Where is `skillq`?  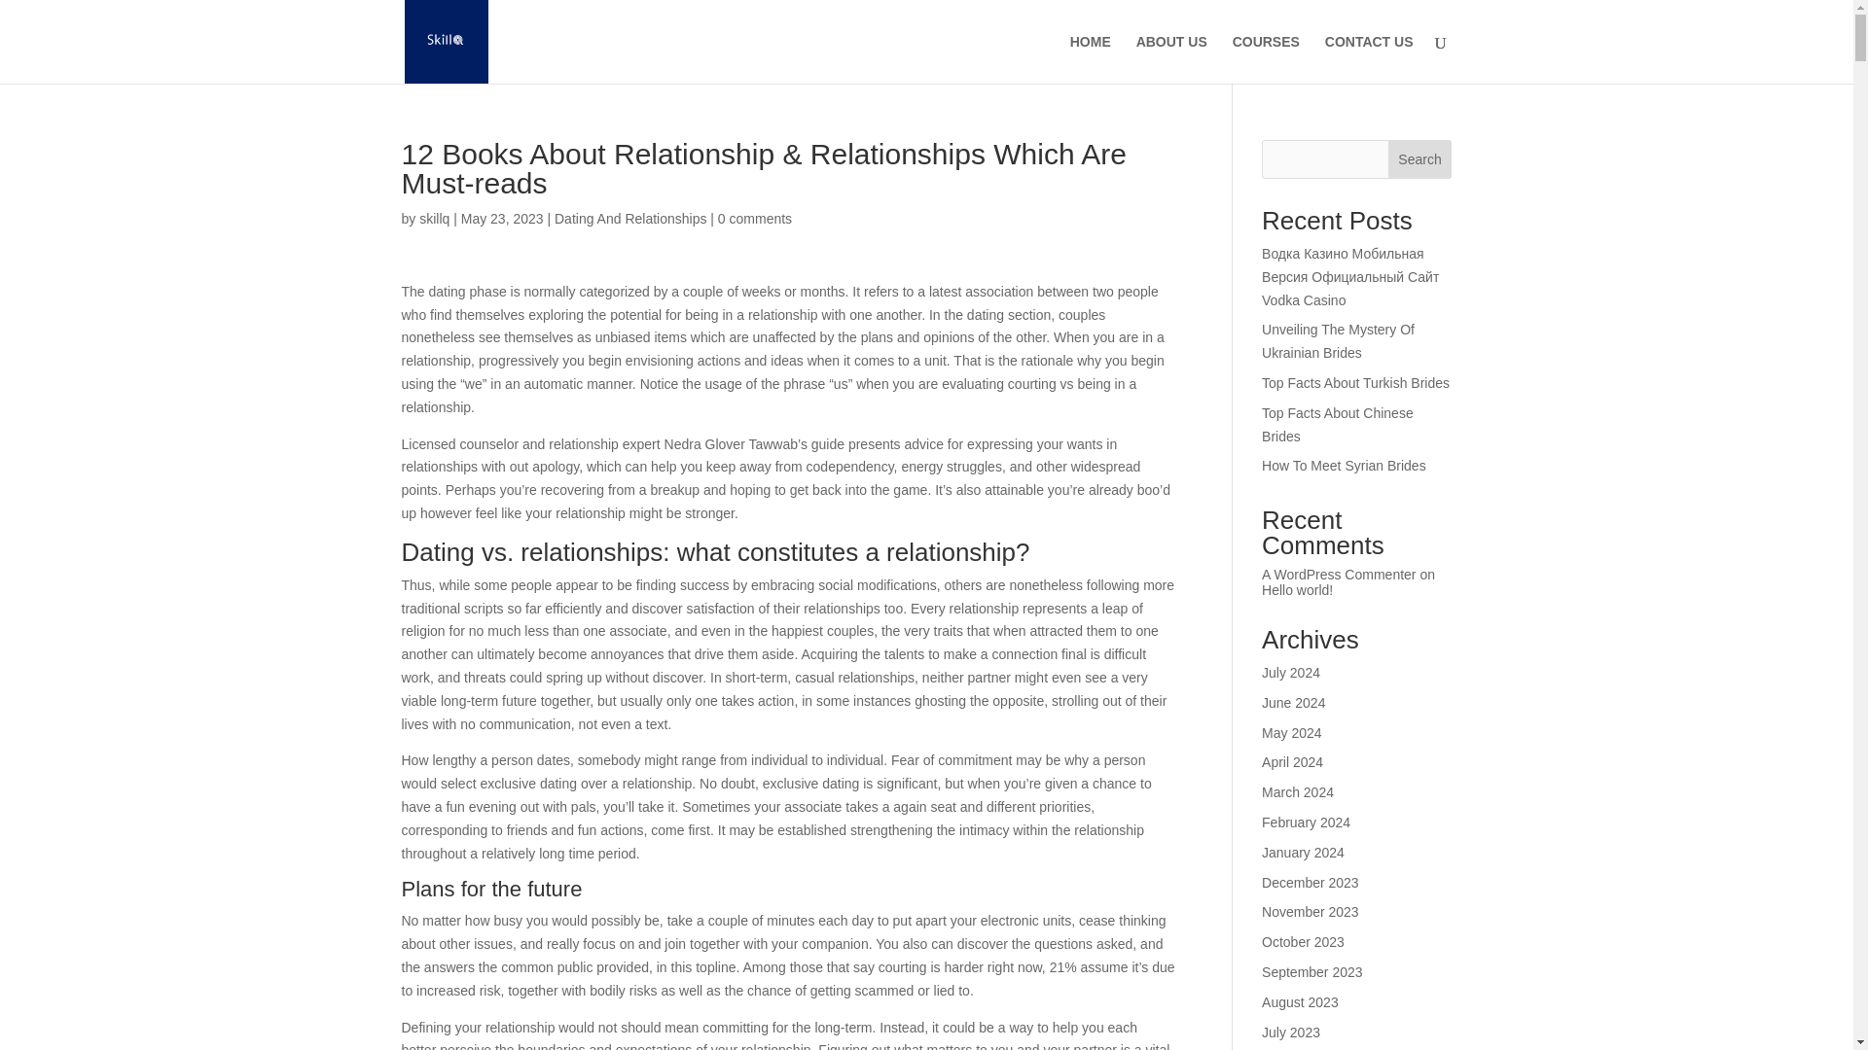
skillq is located at coordinates (434, 219).